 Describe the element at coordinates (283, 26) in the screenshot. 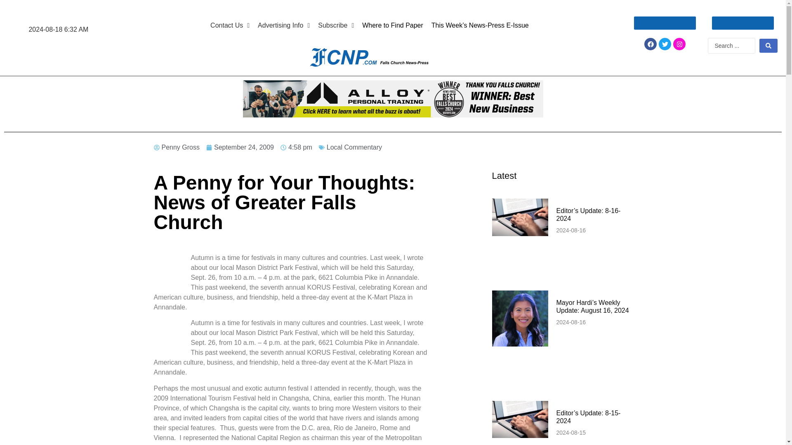

I see `Advertising Info` at that location.